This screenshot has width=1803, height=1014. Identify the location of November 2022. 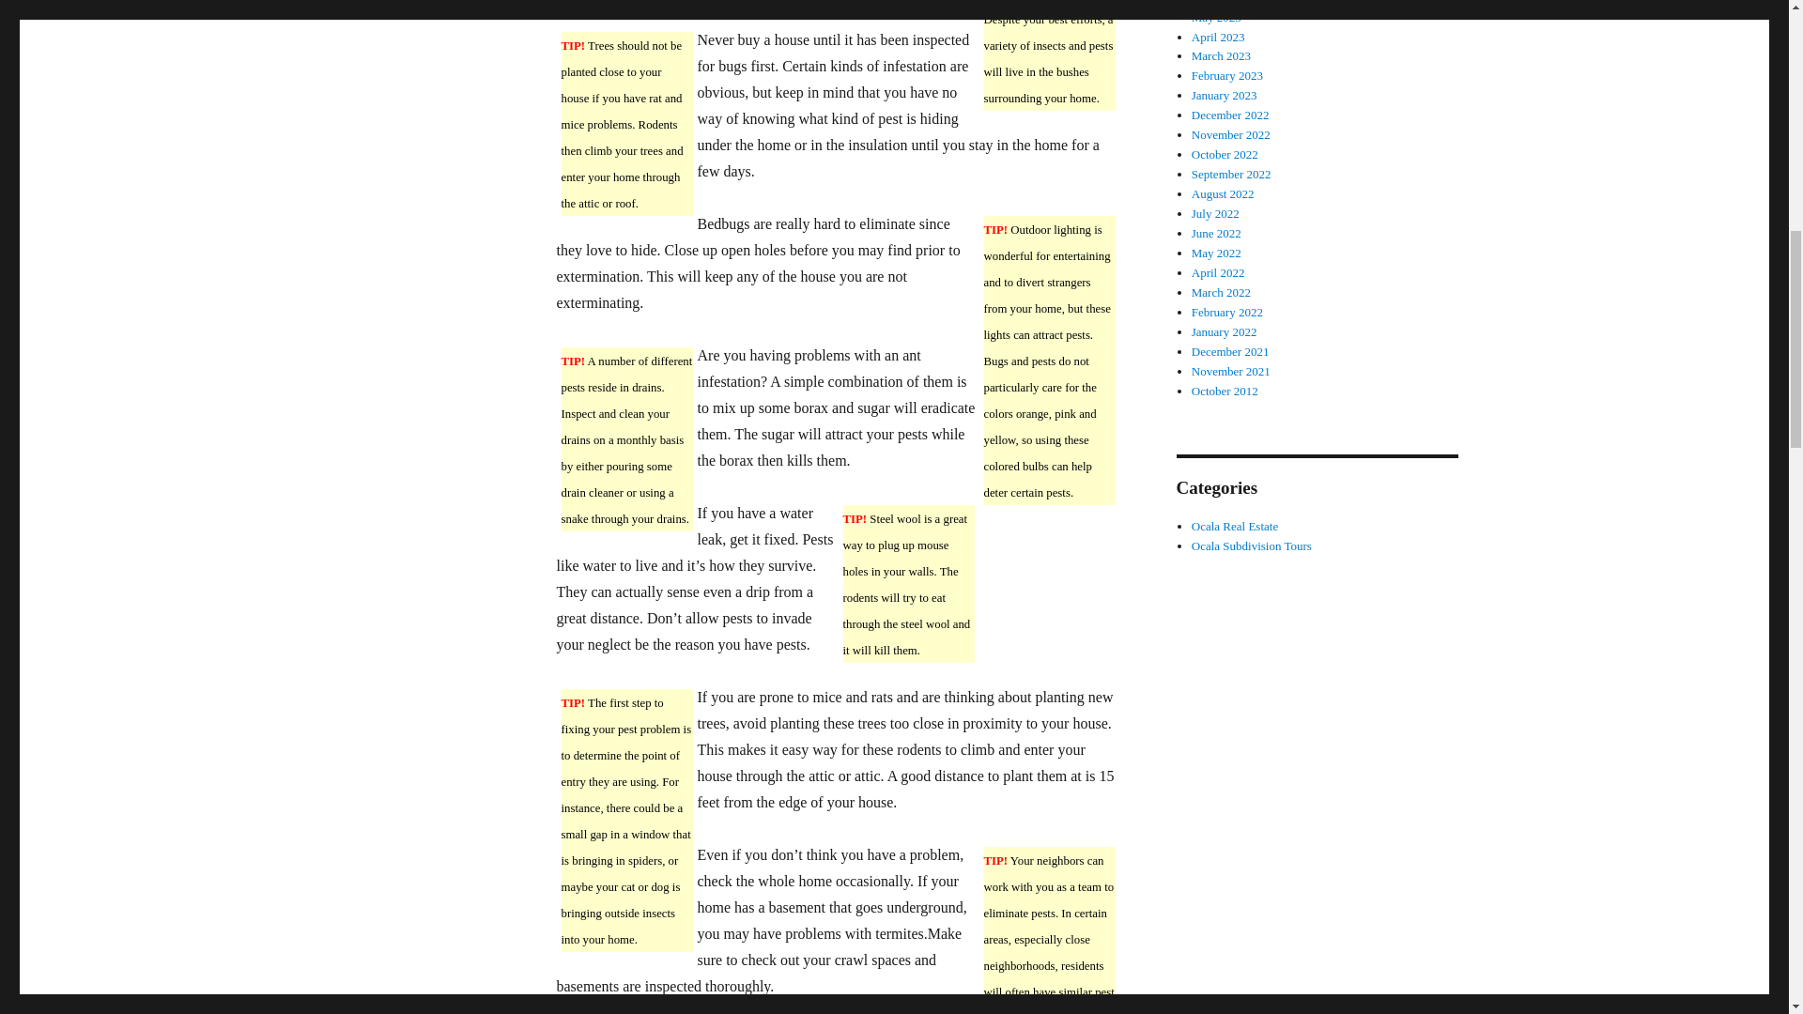
(1231, 135).